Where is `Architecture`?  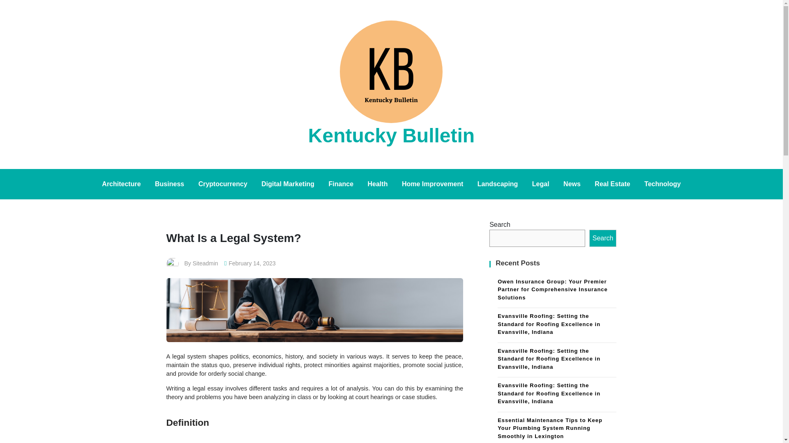
Architecture is located at coordinates (121, 184).